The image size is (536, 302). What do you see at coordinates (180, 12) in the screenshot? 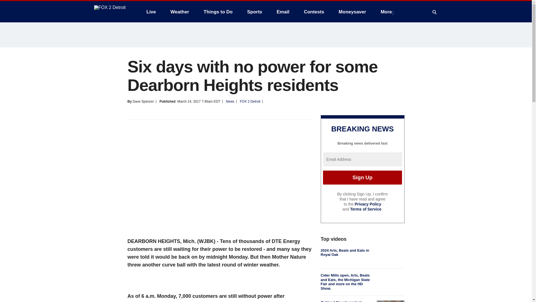
I see `Weather` at bounding box center [180, 12].